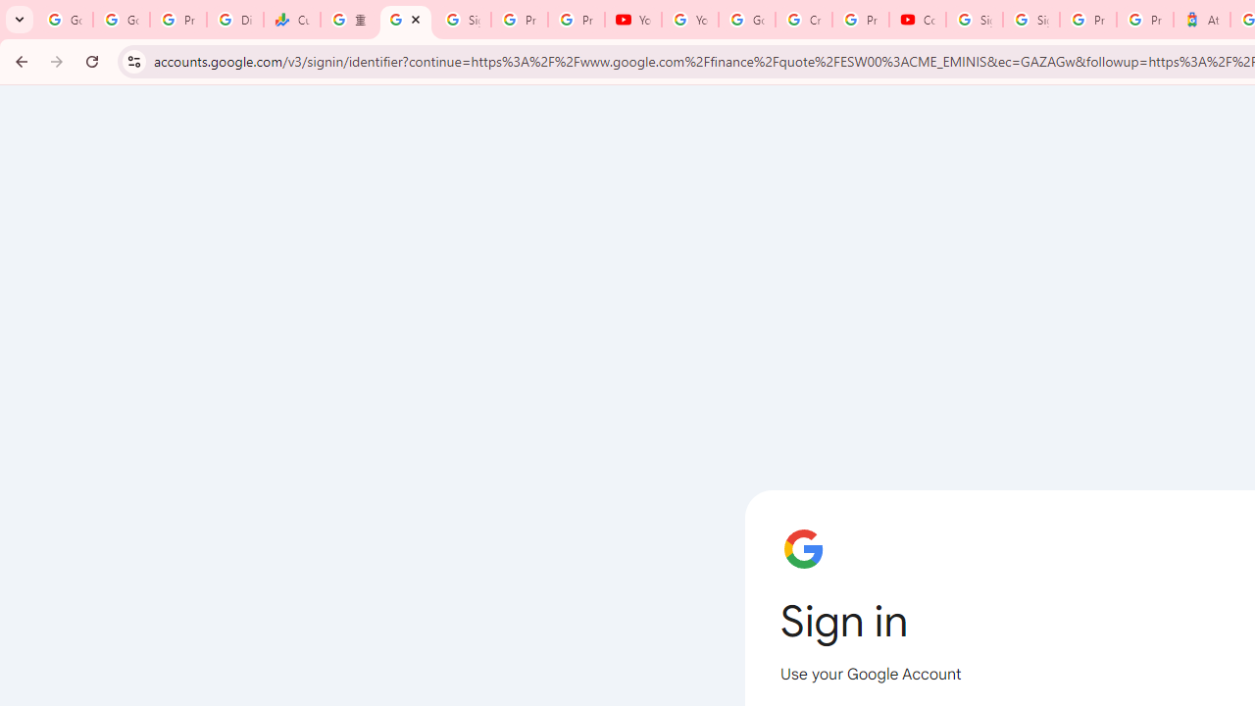 The width and height of the screenshot is (1255, 706). I want to click on Sign in - Google Accounts, so click(406, 20).